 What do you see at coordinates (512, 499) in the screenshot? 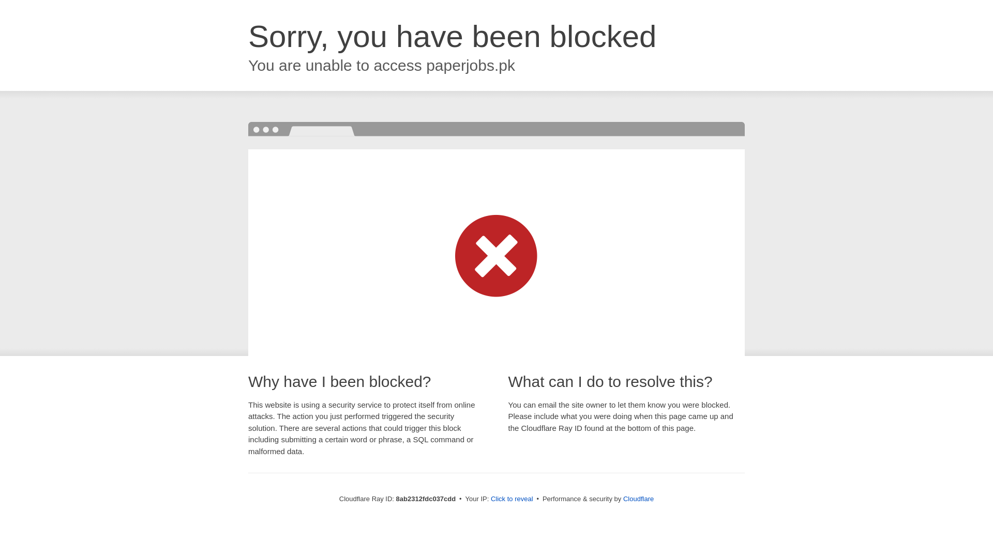
I see `Click to reveal` at bounding box center [512, 499].